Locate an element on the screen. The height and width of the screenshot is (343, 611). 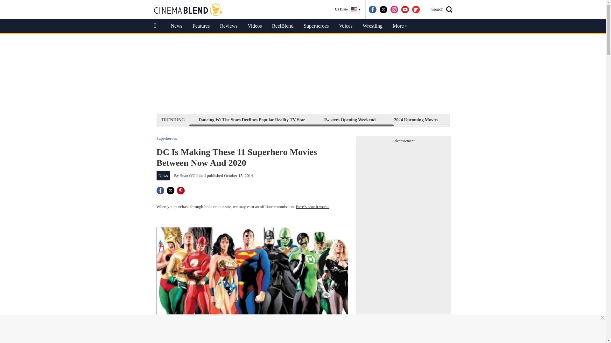
Twisters Opening Weekend is located at coordinates (349, 120).